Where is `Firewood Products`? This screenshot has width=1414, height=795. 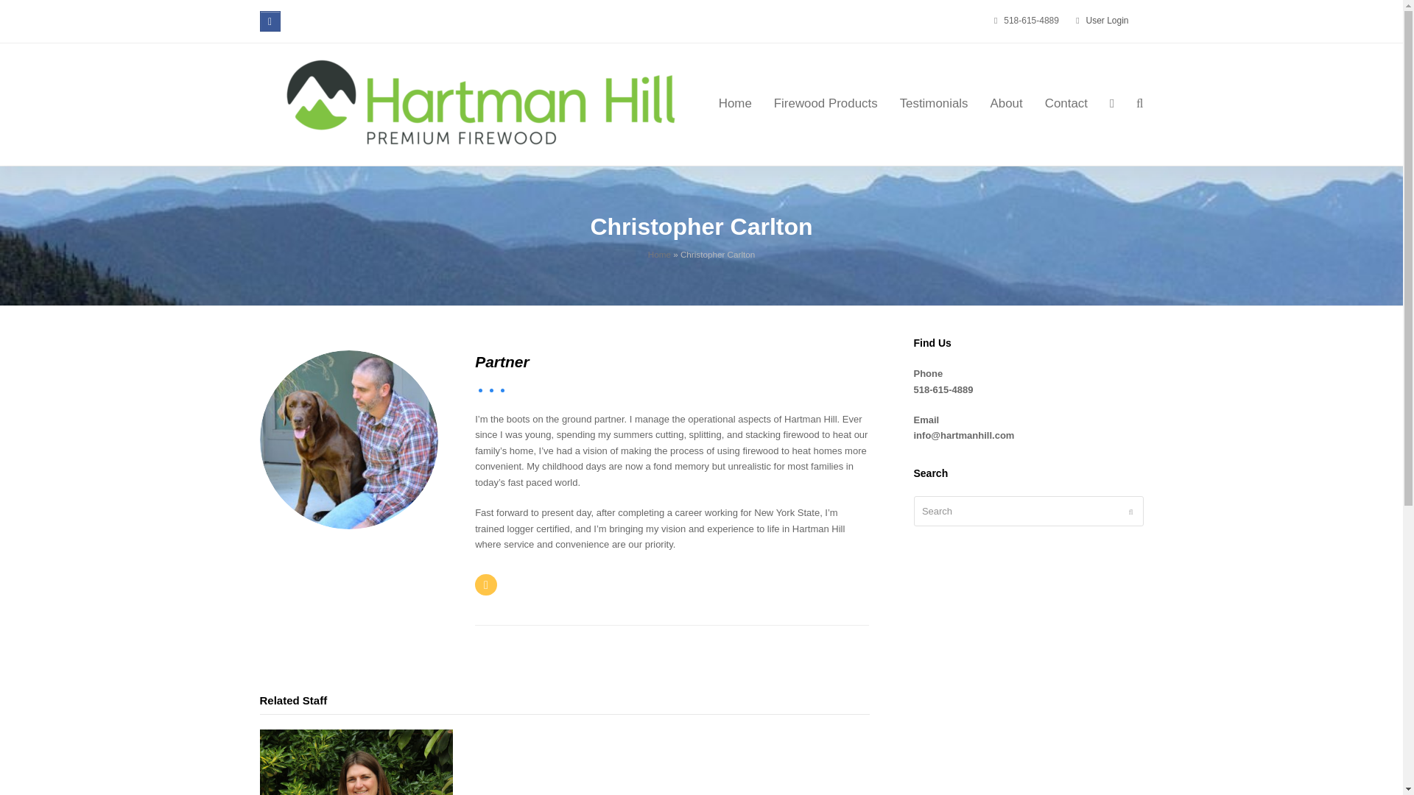 Firewood Products is located at coordinates (826, 105).